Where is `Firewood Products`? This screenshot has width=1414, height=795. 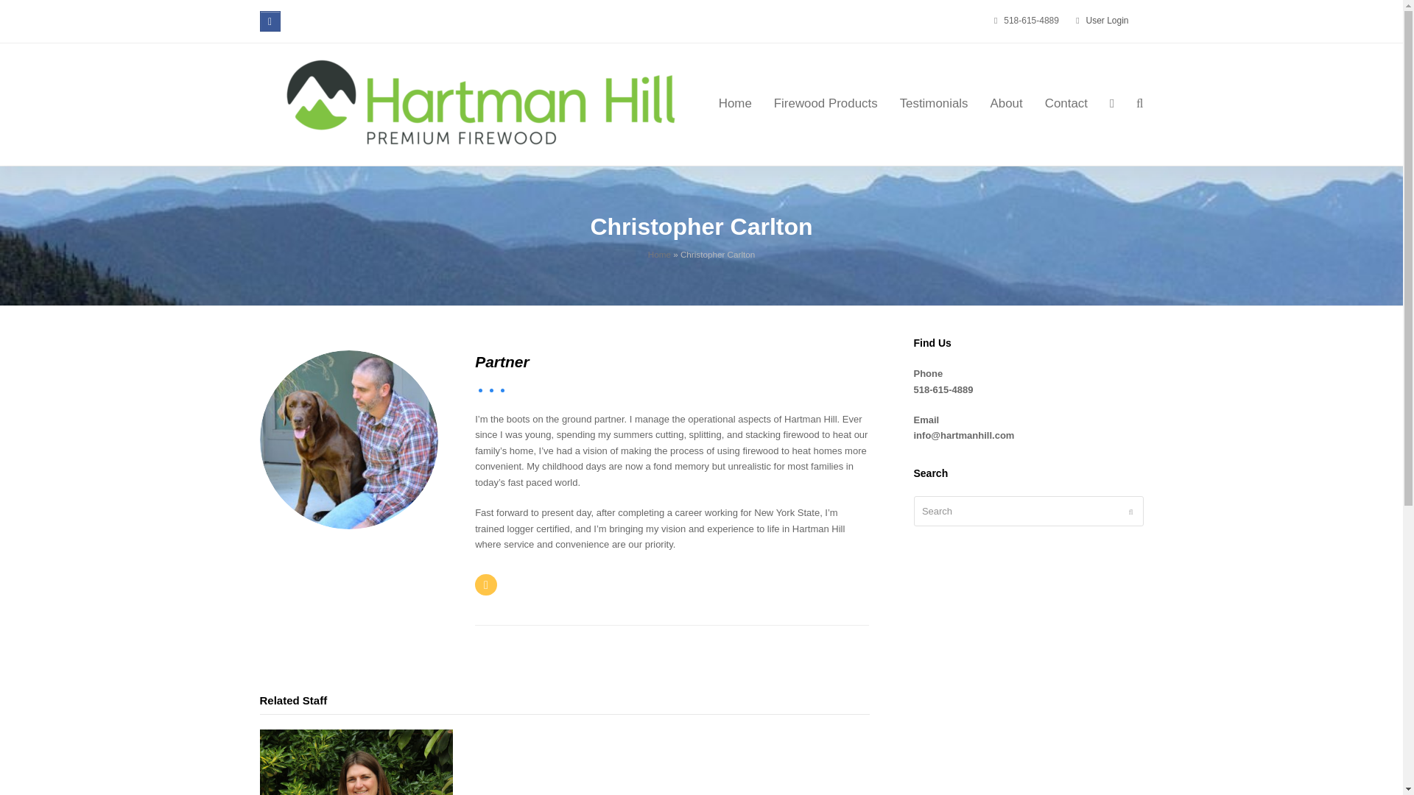 Firewood Products is located at coordinates (826, 105).